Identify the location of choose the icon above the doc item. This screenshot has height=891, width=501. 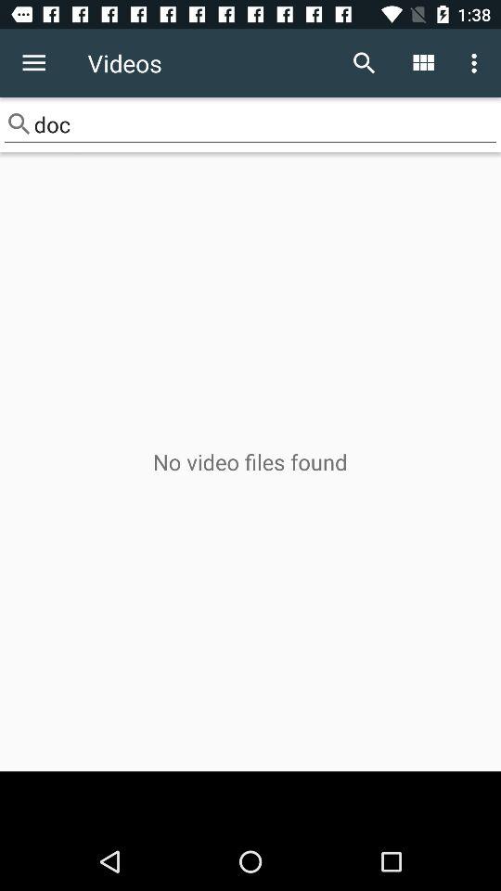
(33, 63).